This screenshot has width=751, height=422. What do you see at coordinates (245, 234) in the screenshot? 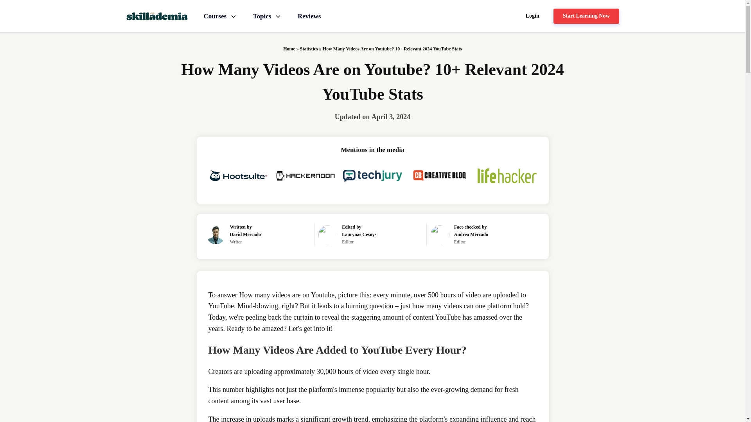
I see `David Mercado` at bounding box center [245, 234].